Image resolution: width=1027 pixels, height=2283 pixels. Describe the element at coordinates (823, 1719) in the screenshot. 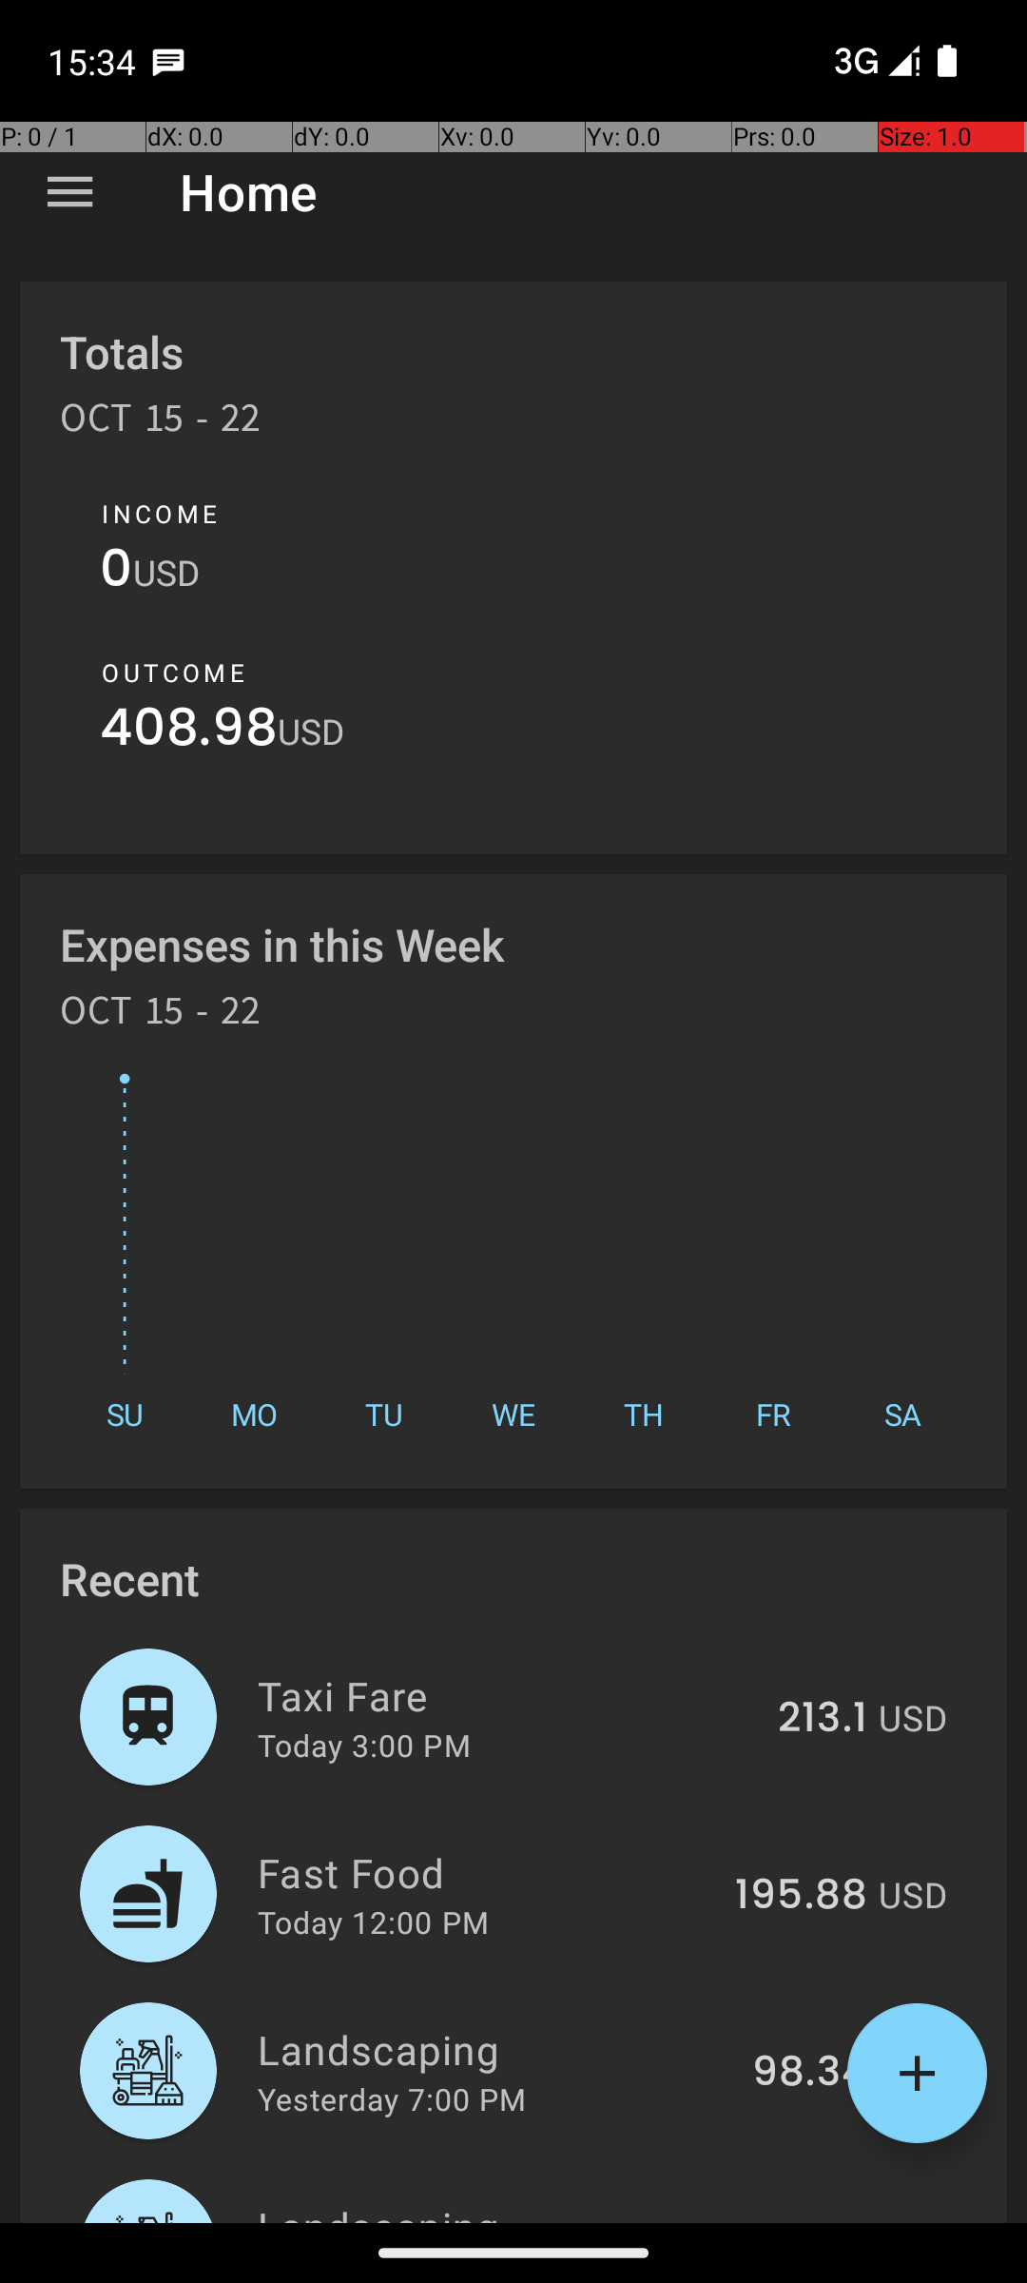

I see `213.1` at that location.